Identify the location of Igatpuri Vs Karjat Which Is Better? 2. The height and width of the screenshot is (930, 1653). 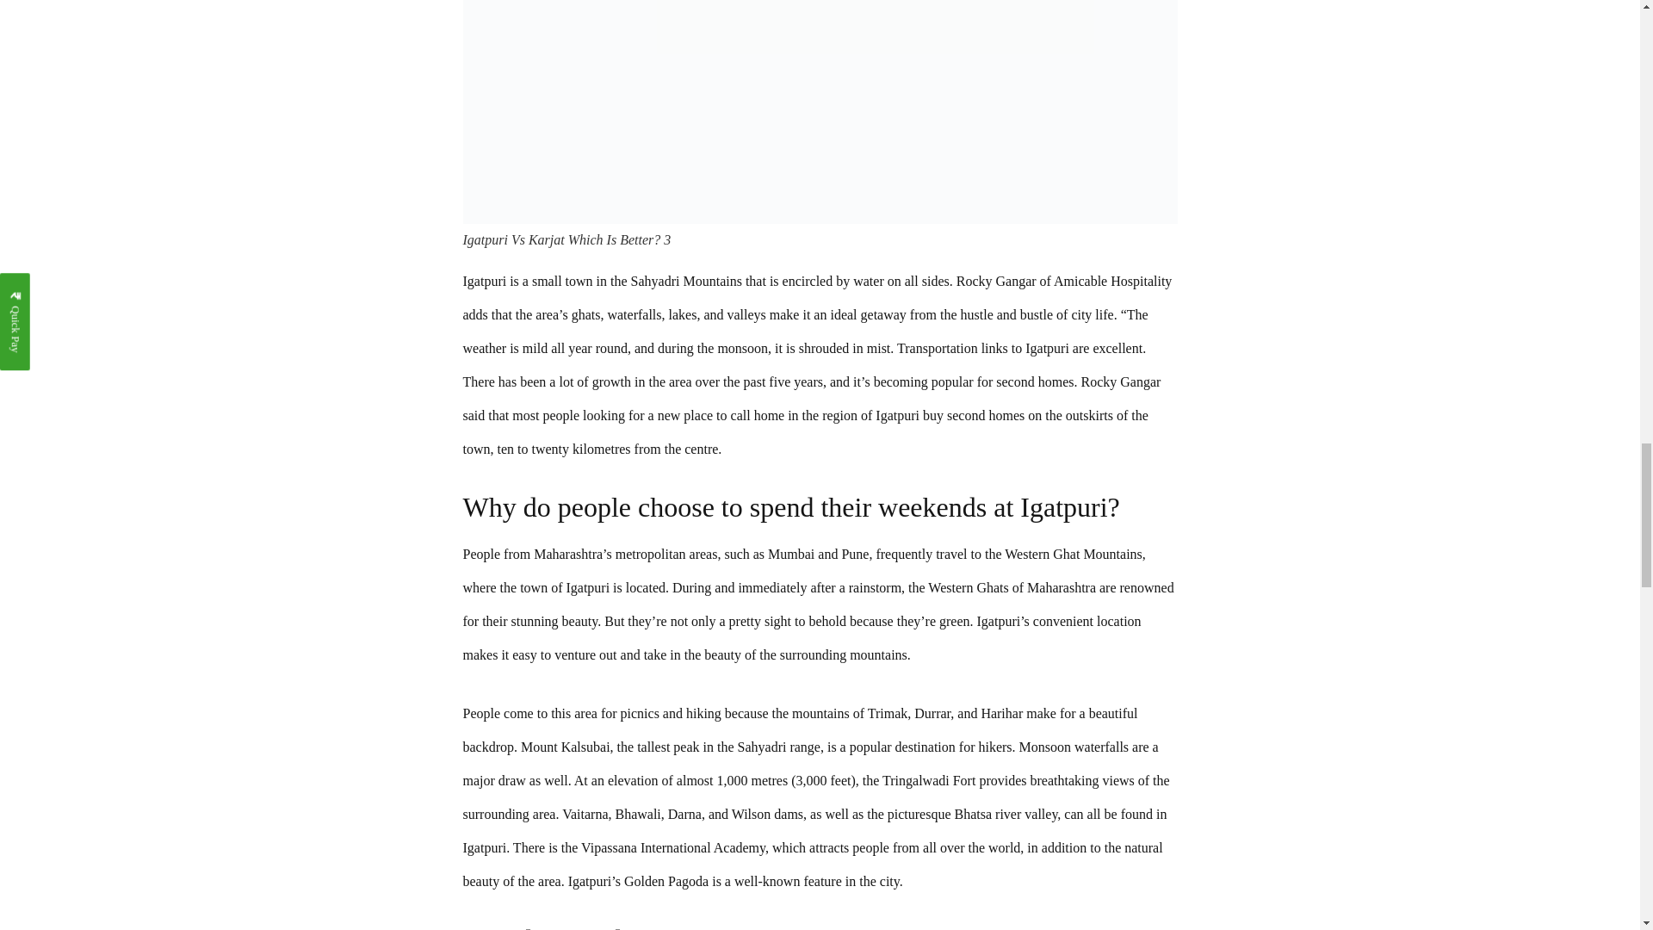
(820, 112).